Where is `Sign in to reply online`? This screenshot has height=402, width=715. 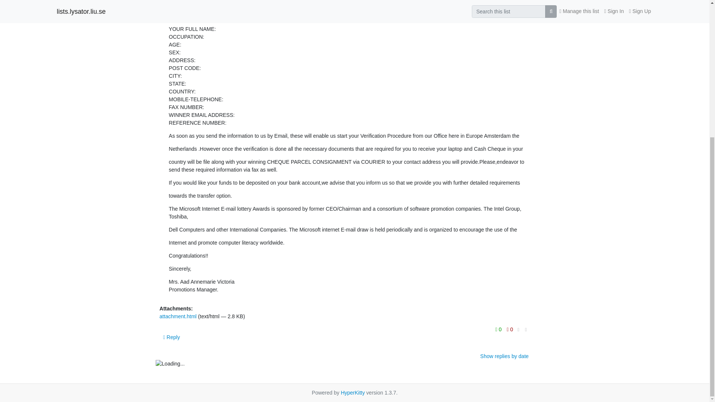
Sign in to reply online is located at coordinates (171, 337).